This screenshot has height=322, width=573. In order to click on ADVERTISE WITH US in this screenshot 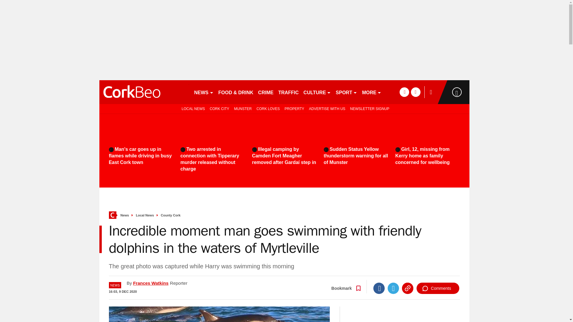, I will do `click(327, 109)`.